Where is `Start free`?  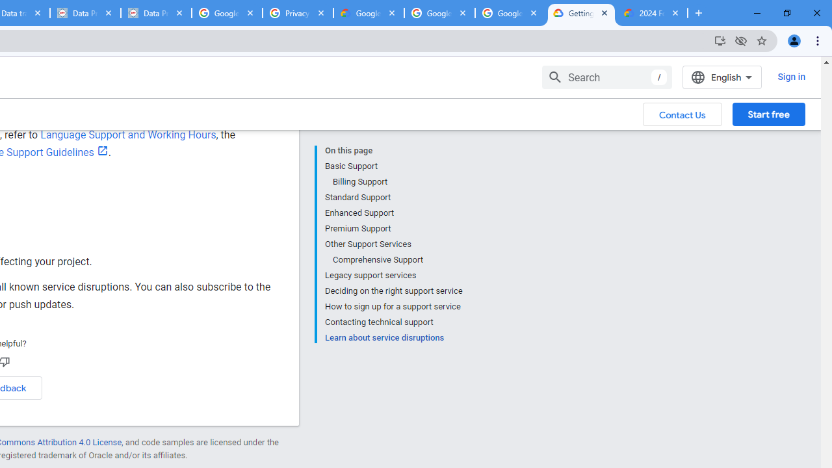 Start free is located at coordinates (768, 114).